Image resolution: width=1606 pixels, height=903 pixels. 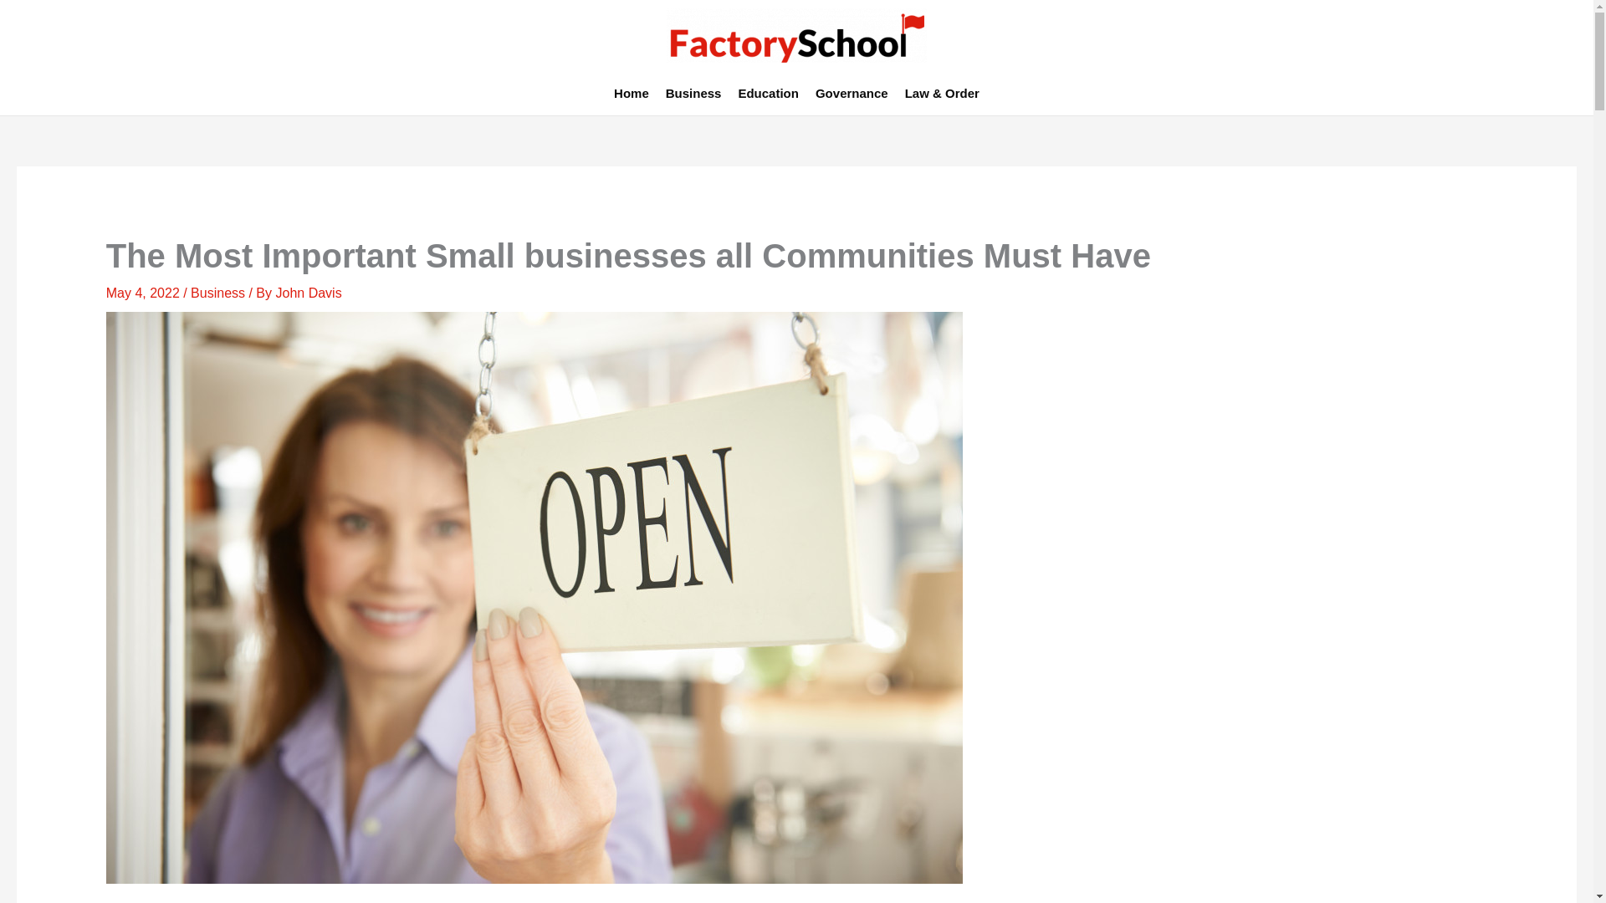 What do you see at coordinates (308, 293) in the screenshot?
I see `John Davis` at bounding box center [308, 293].